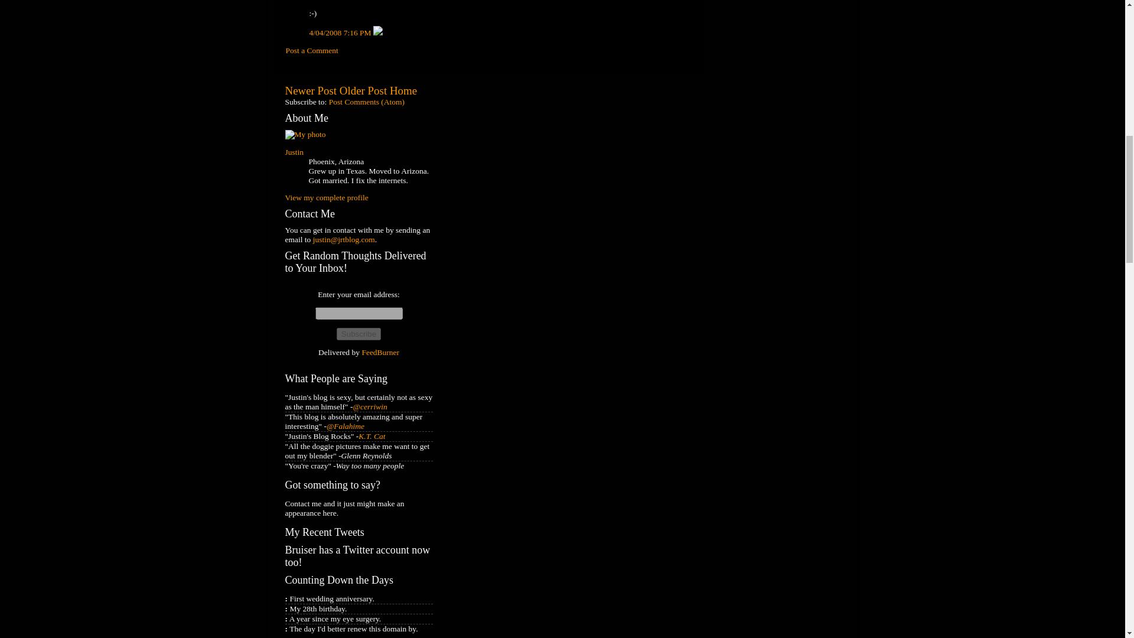 This screenshot has height=638, width=1134. What do you see at coordinates (326, 197) in the screenshot?
I see `View my complete profile` at bounding box center [326, 197].